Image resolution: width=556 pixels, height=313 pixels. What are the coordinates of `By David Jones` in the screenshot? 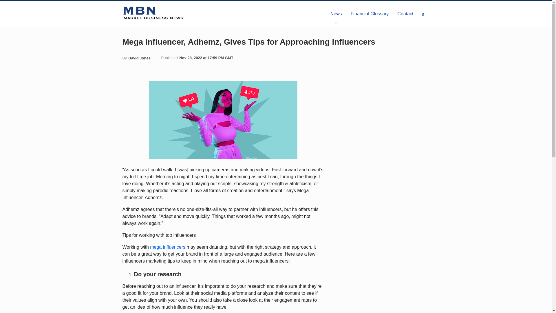 It's located at (136, 58).